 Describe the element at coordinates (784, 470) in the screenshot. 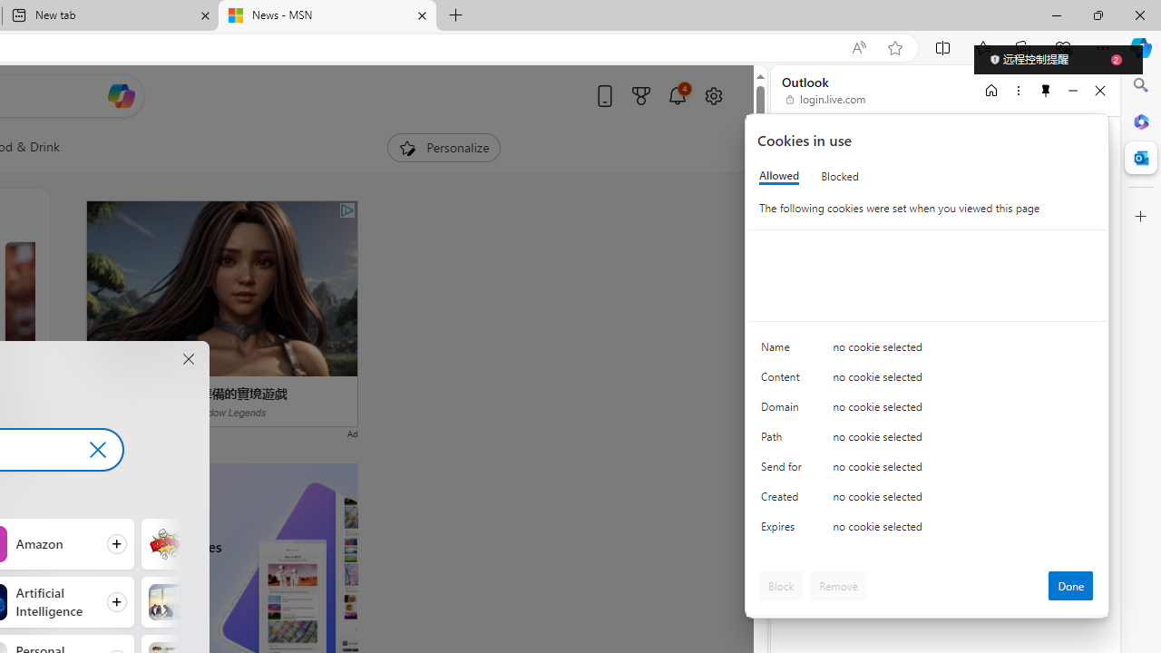

I see `Send for` at that location.